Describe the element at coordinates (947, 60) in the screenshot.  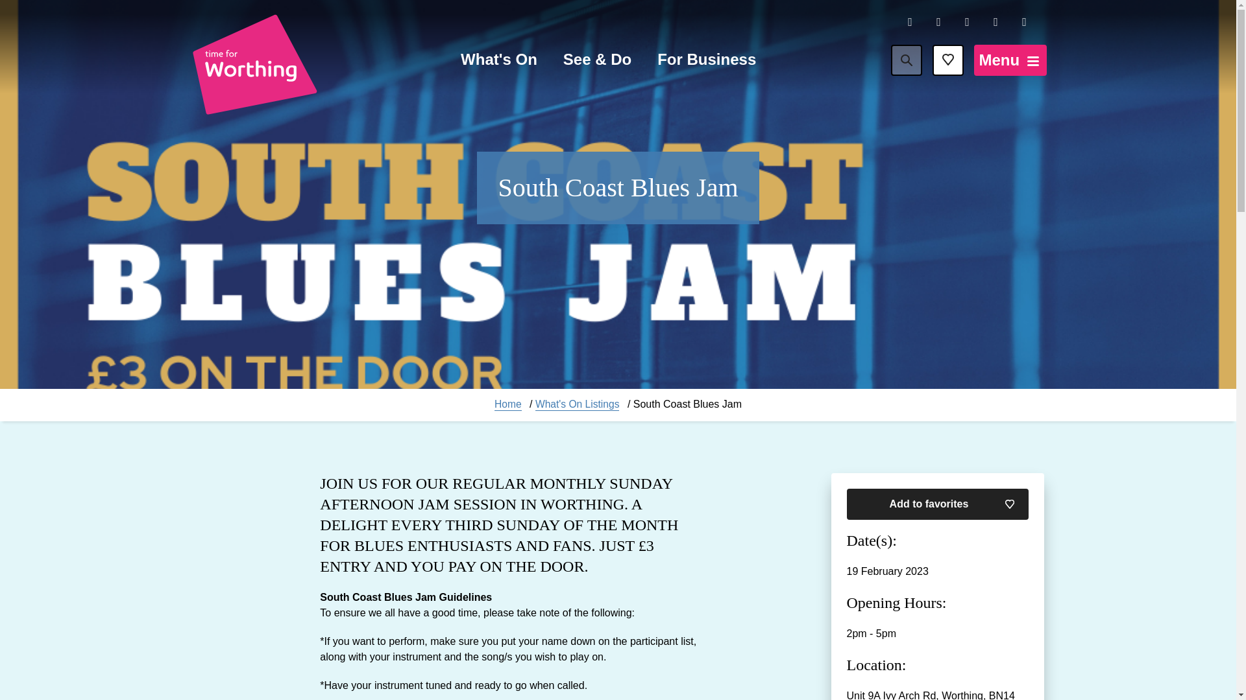
I see `Favourites` at that location.